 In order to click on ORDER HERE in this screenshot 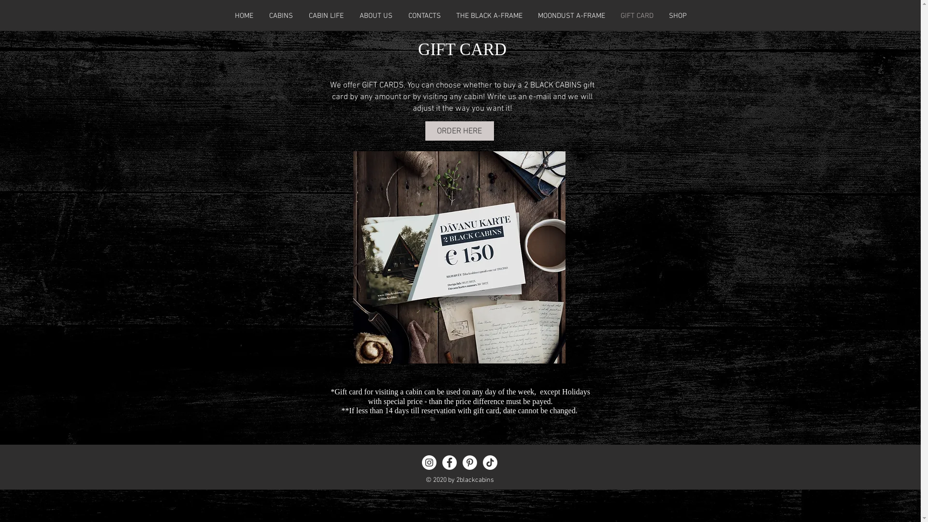, I will do `click(460, 131)`.